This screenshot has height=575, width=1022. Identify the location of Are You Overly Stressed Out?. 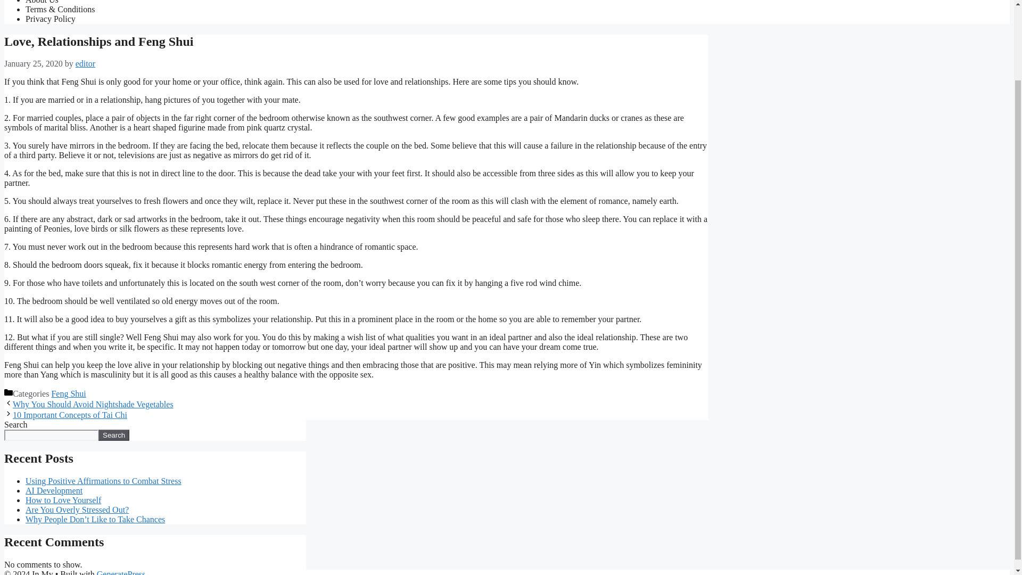
(77, 510).